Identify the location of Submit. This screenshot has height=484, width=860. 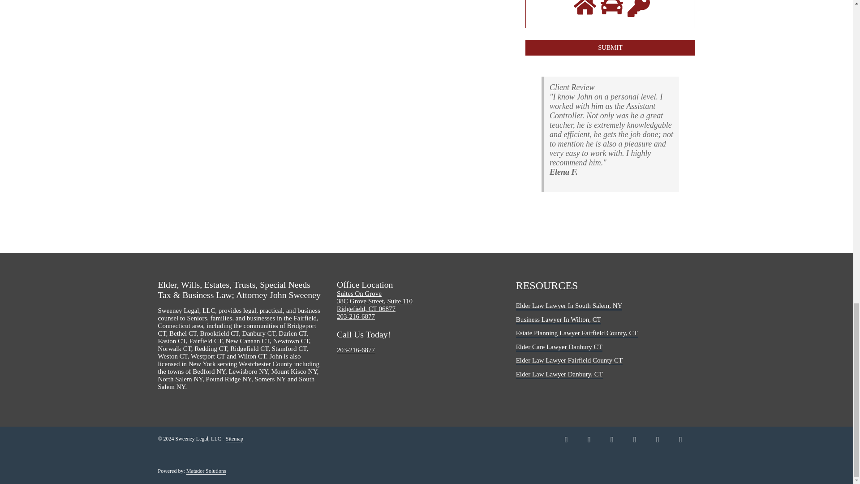
(610, 48).